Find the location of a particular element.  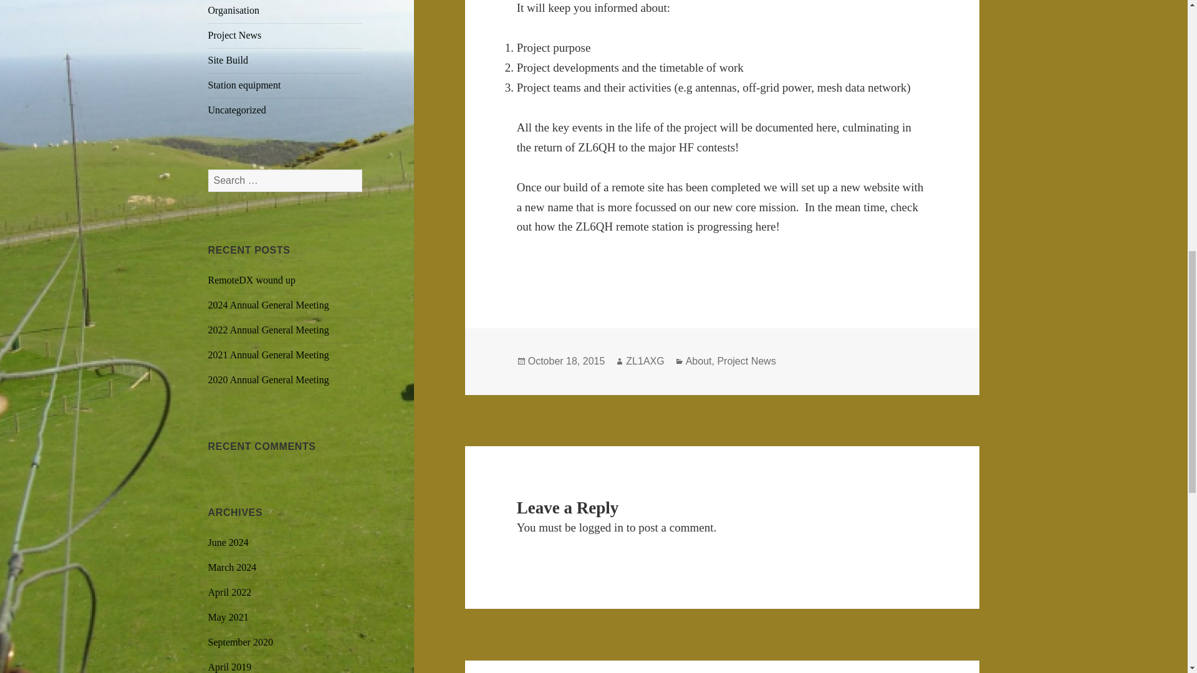

June 2024 is located at coordinates (228, 542).